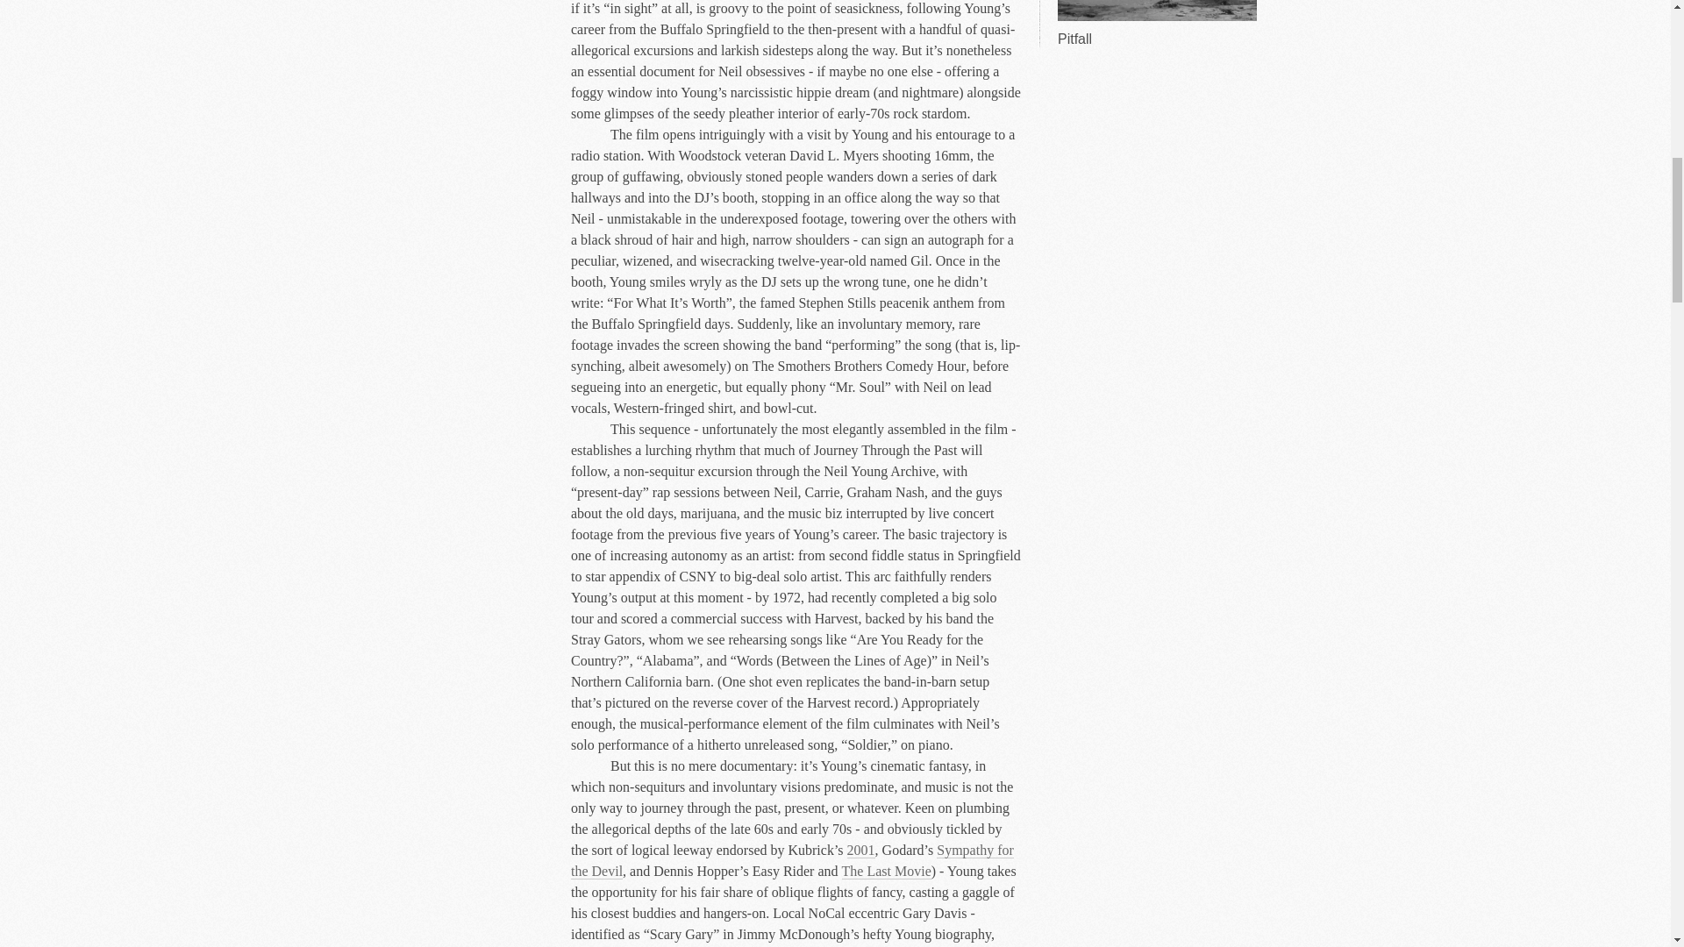 This screenshot has height=947, width=1684. What do you see at coordinates (886, 872) in the screenshot?
I see `The Last Movie` at bounding box center [886, 872].